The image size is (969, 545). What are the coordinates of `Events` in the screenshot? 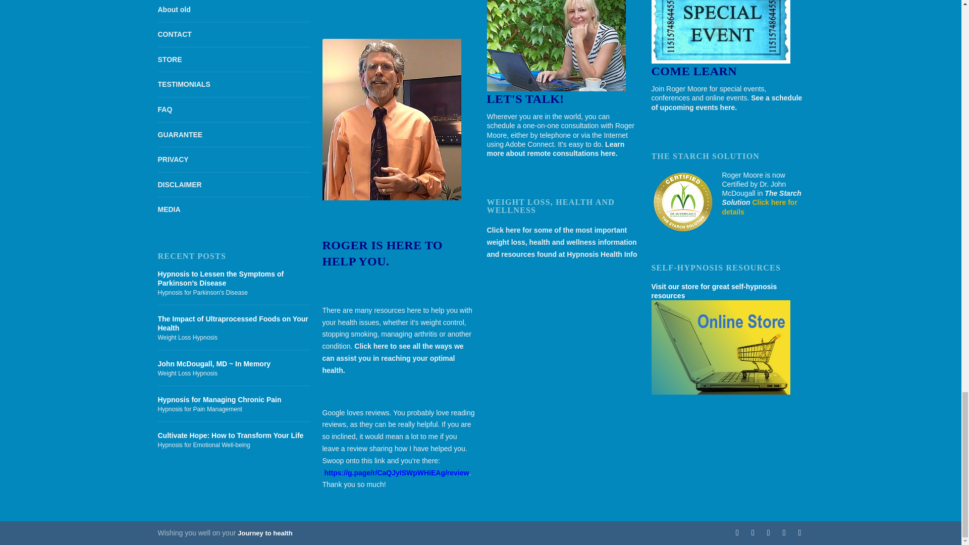 It's located at (720, 32).